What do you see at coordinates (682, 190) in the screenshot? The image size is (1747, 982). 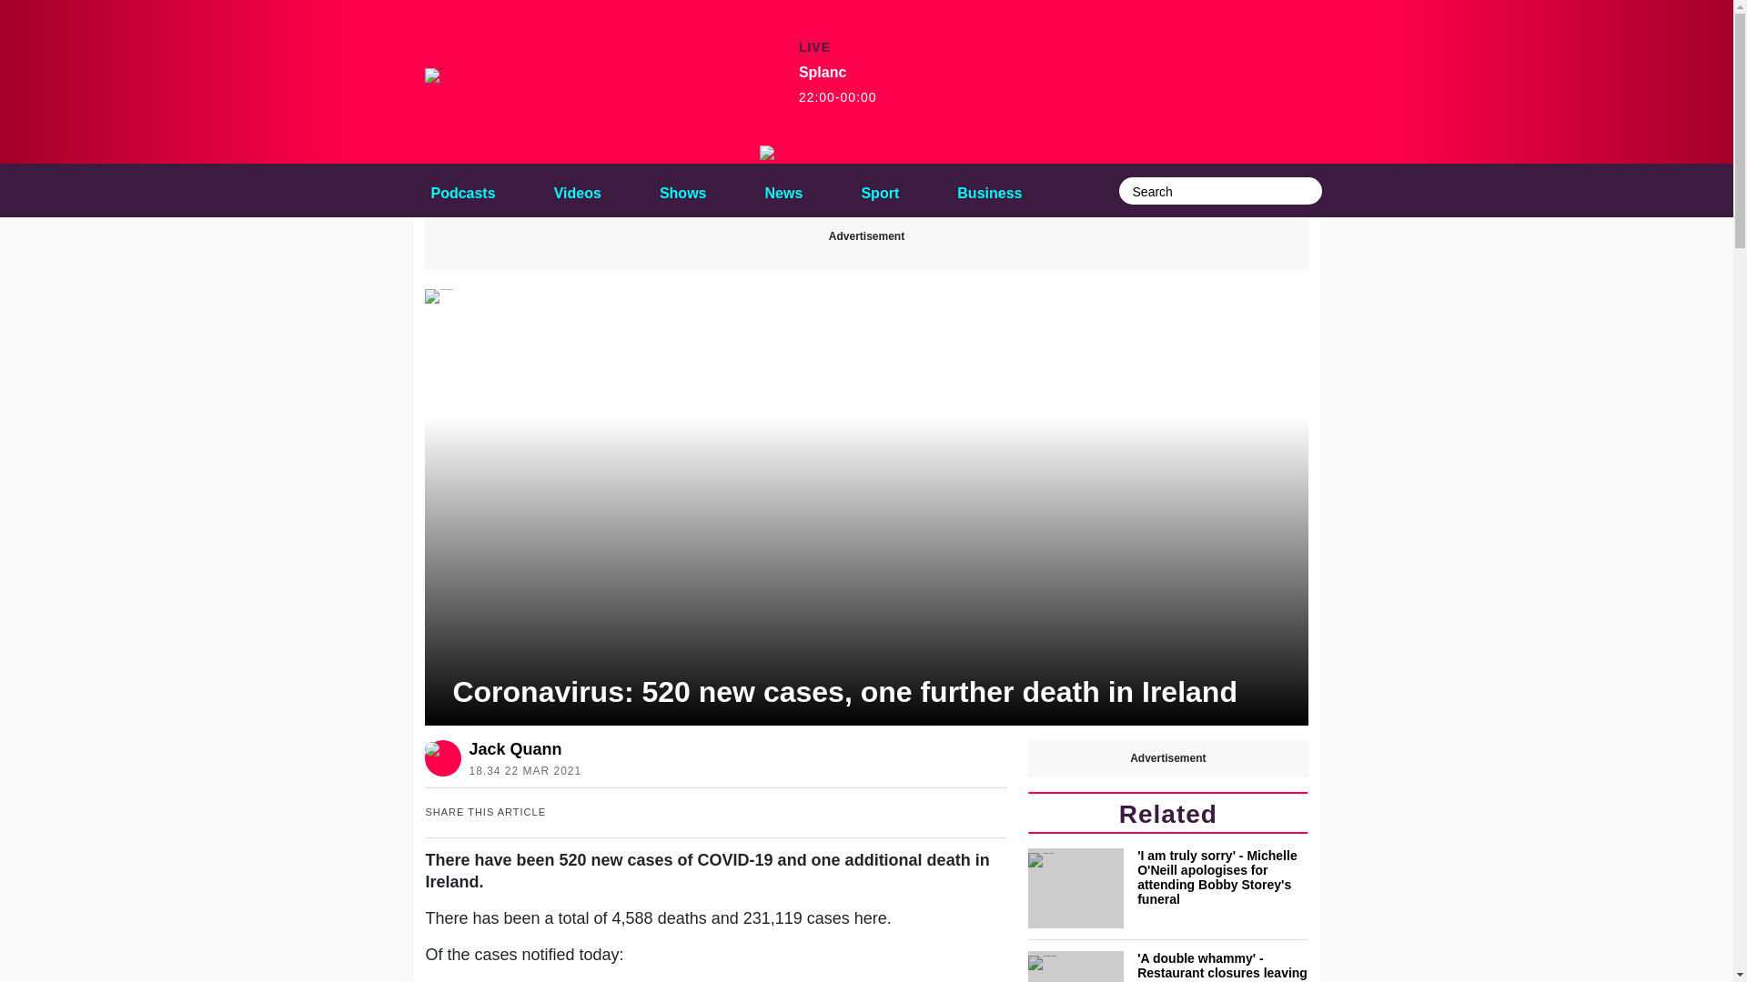 I see `Shows` at bounding box center [682, 190].